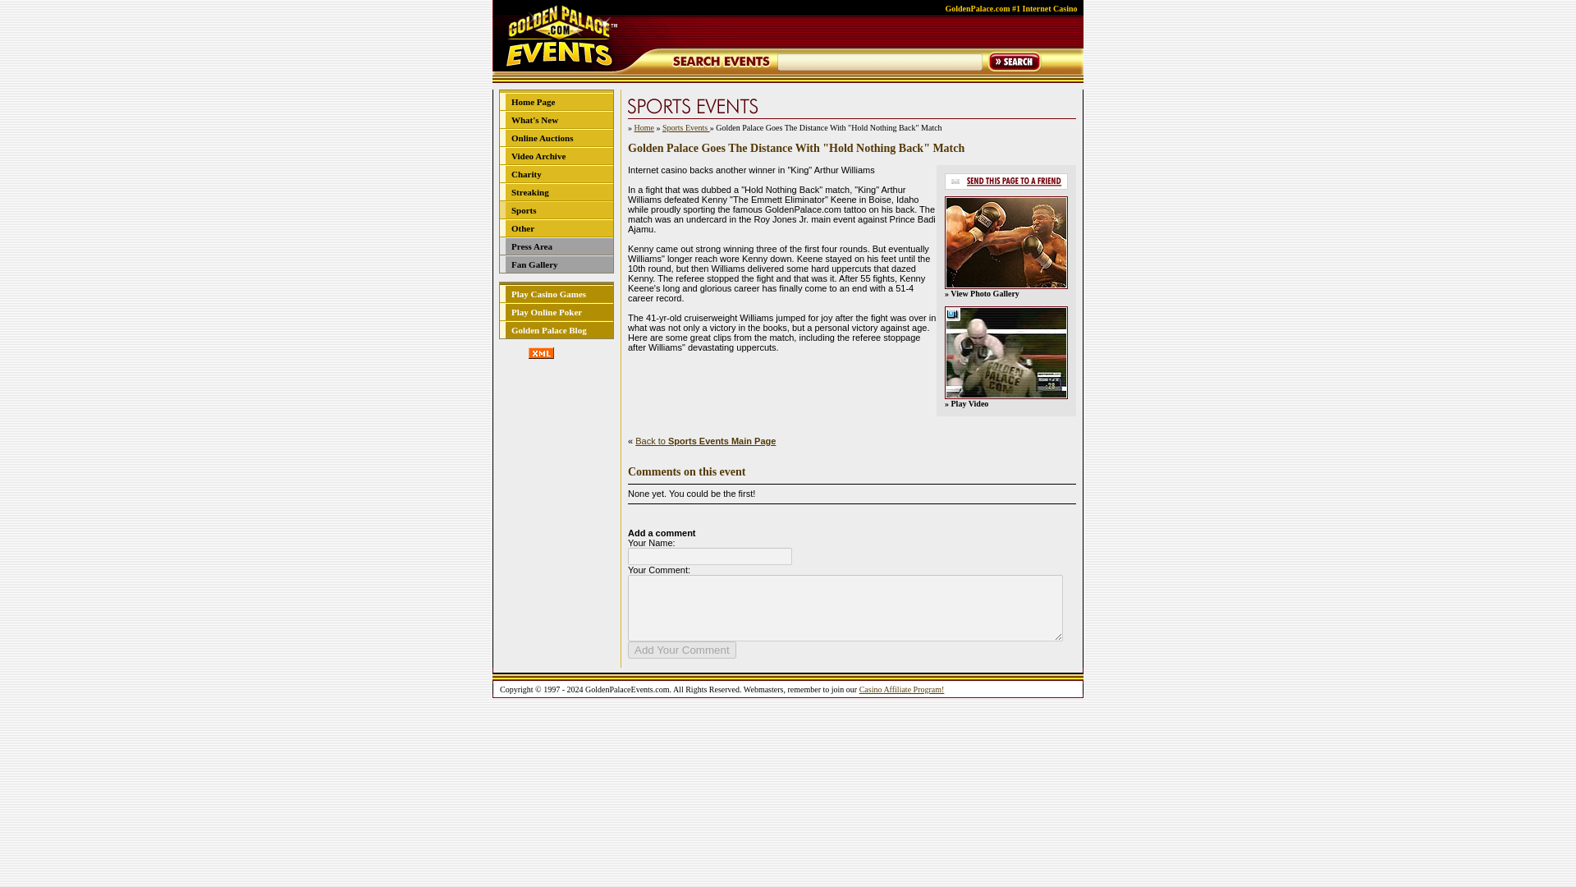 The image size is (1576, 887). Describe the element at coordinates (704, 441) in the screenshot. I see `Back to Sports Events Main Page` at that location.